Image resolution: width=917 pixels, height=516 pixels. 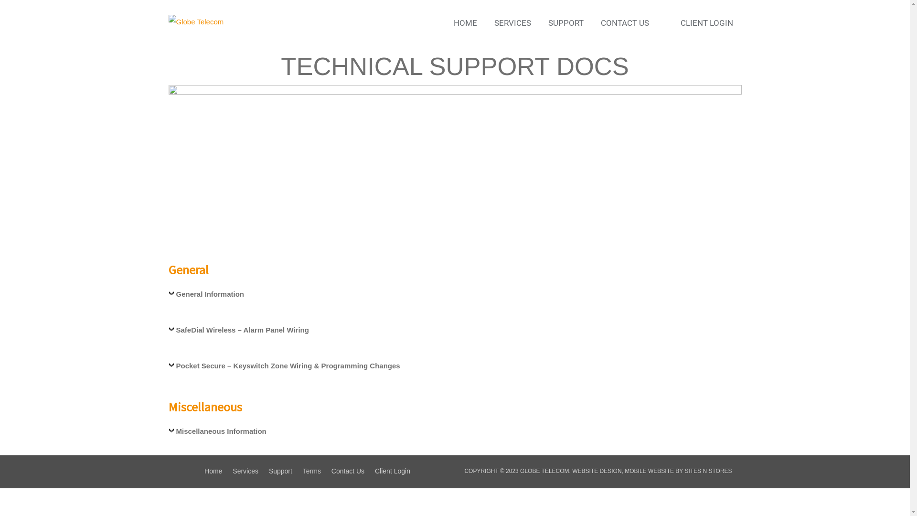 What do you see at coordinates (285, 471) in the screenshot?
I see `Support` at bounding box center [285, 471].